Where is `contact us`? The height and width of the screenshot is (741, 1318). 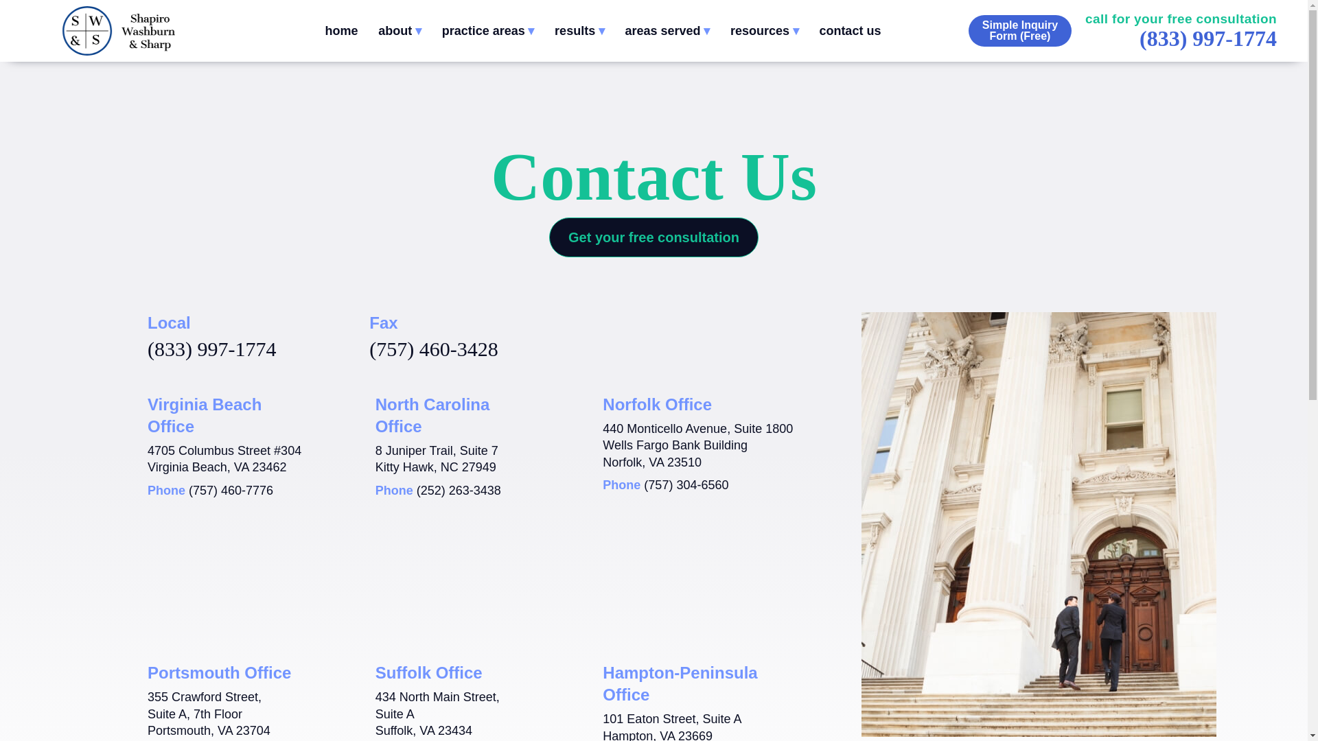 contact us is located at coordinates (849, 31).